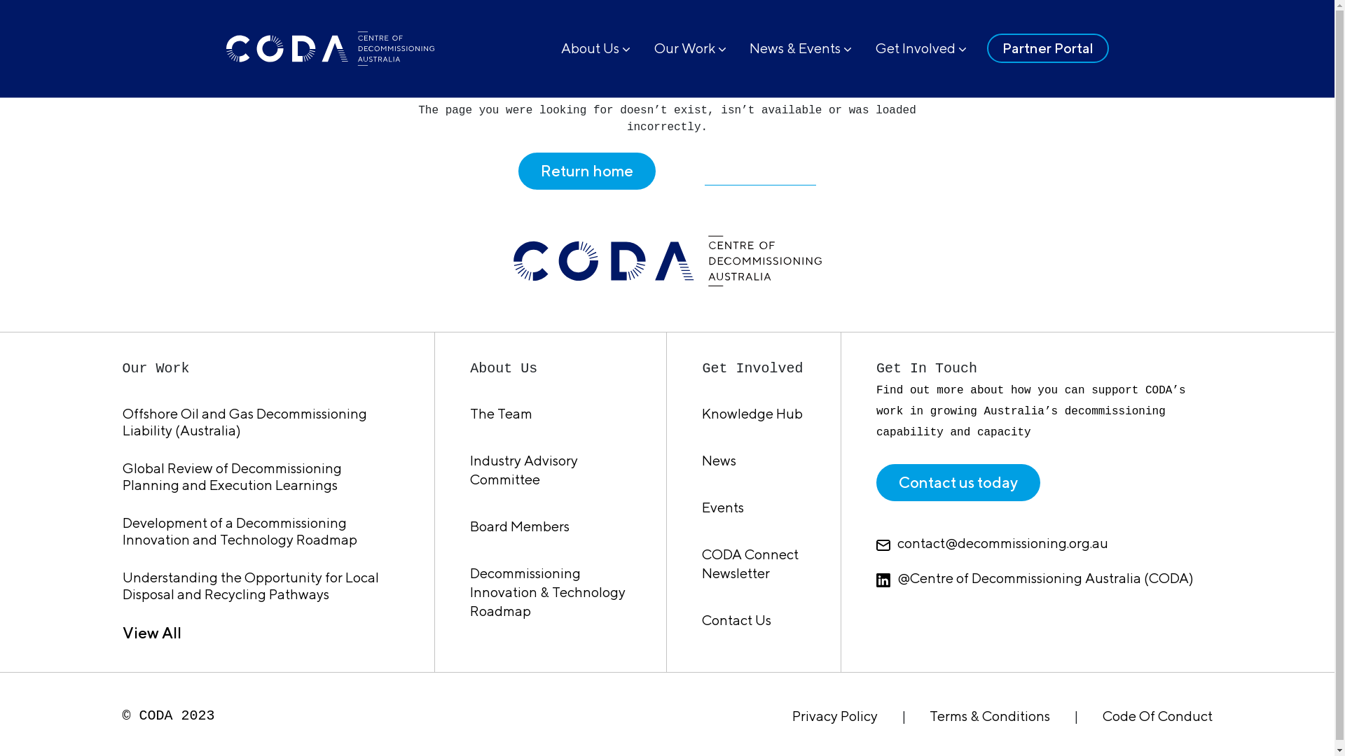 Image resolution: width=1345 pixels, height=756 pixels. I want to click on Privacy Policy, so click(835, 715).